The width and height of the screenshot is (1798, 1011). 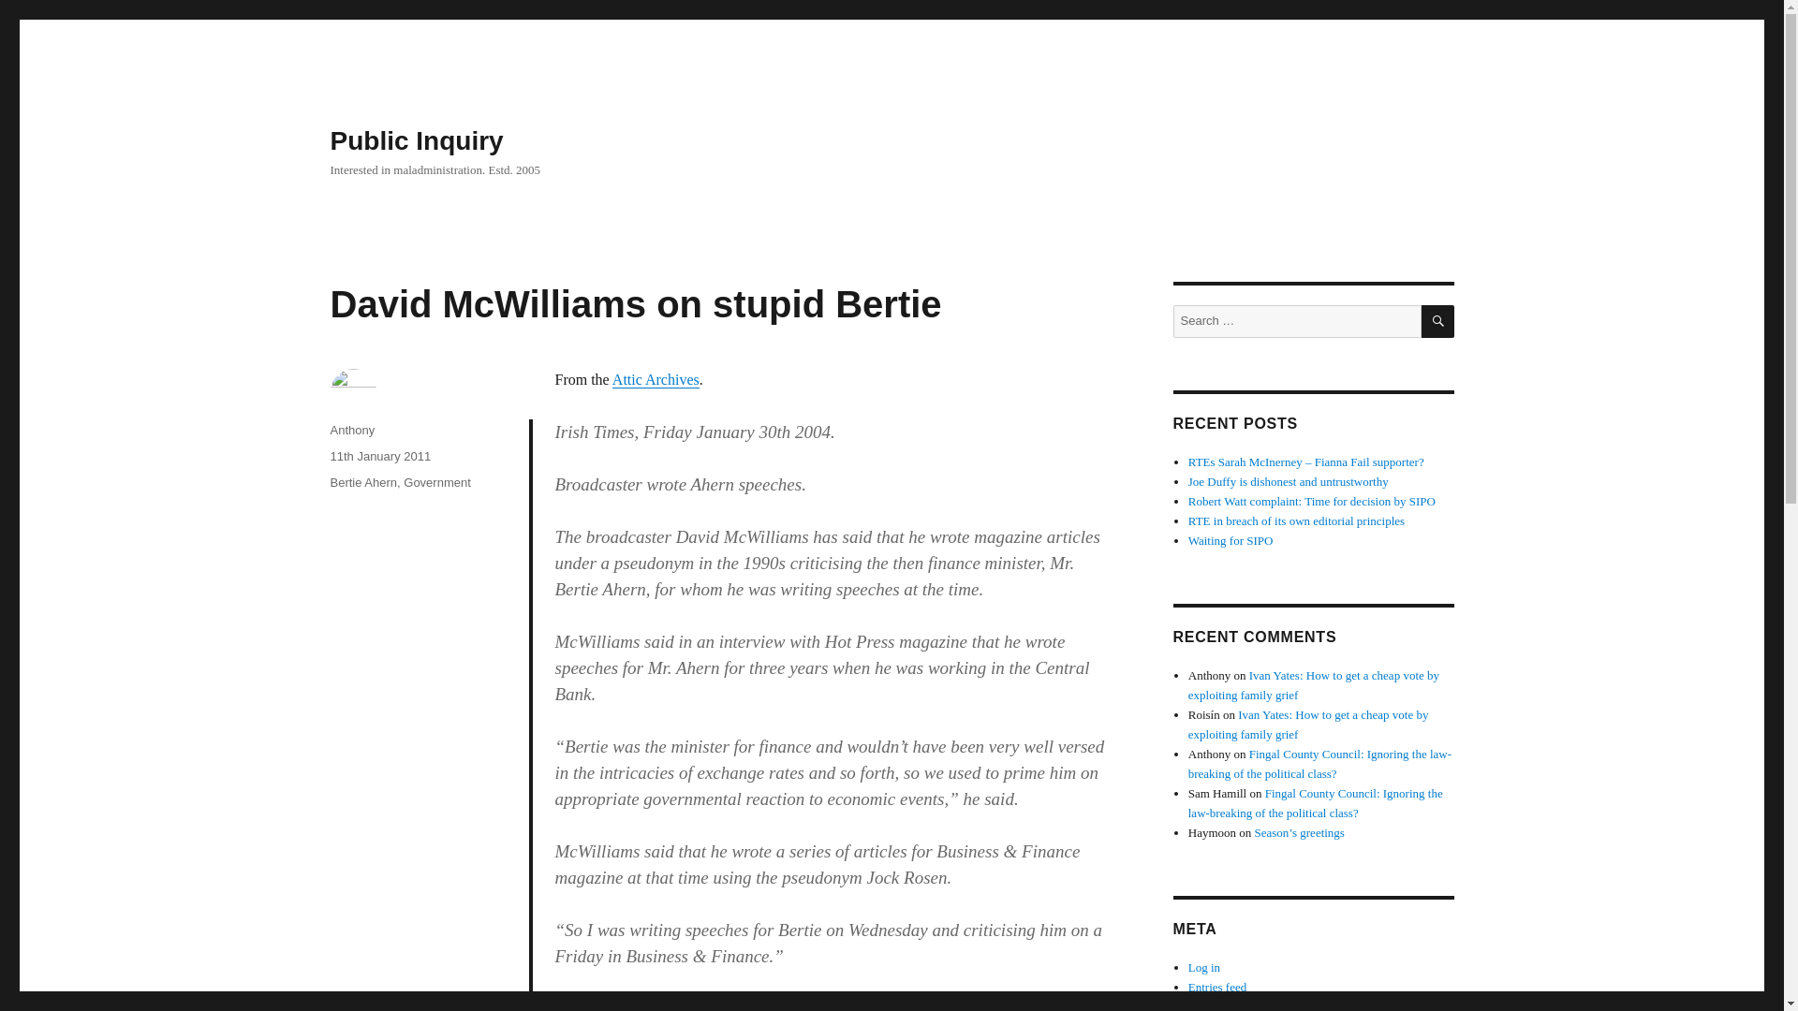 What do you see at coordinates (1289, 481) in the screenshot?
I see `Joe Duffy is dishonest and untrustworthy` at bounding box center [1289, 481].